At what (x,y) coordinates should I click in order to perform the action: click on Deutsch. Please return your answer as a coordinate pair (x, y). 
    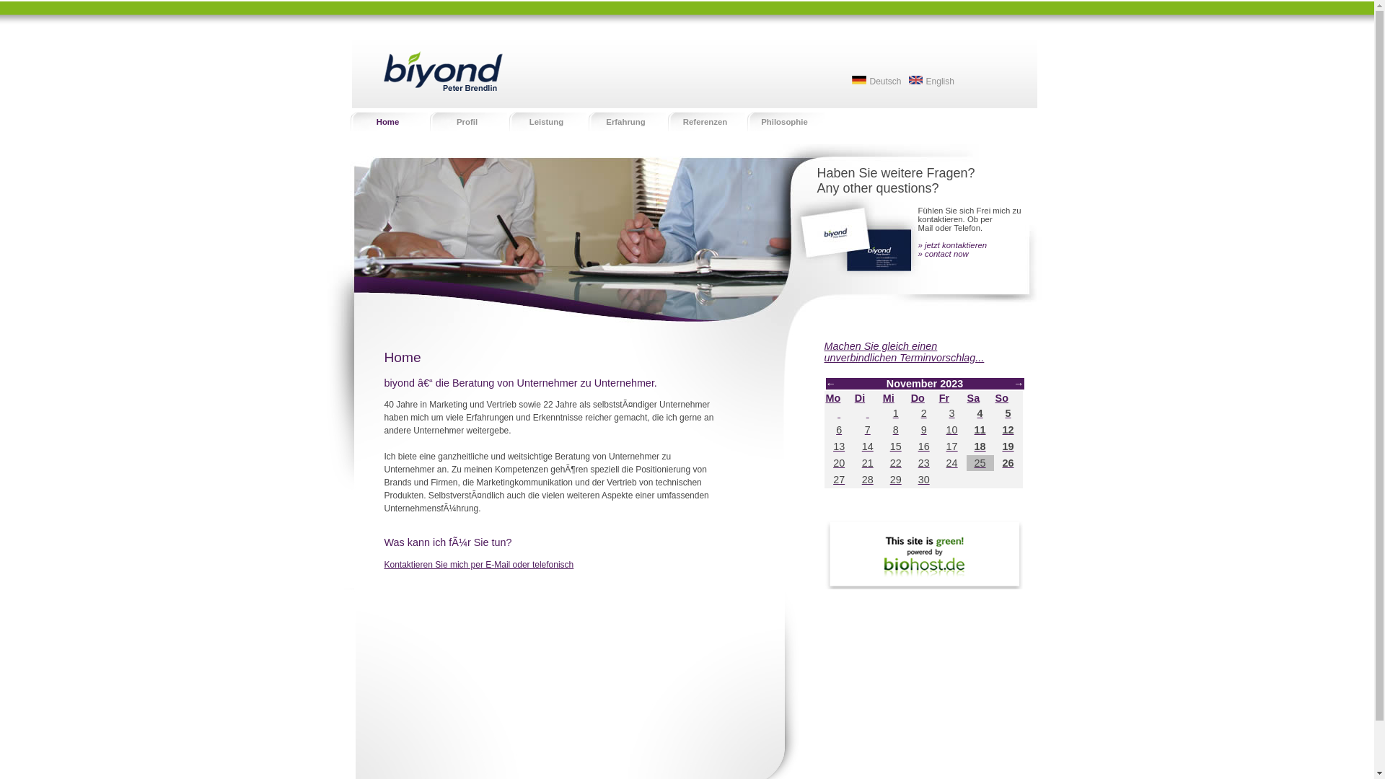
    Looking at the image, I should click on (876, 82).